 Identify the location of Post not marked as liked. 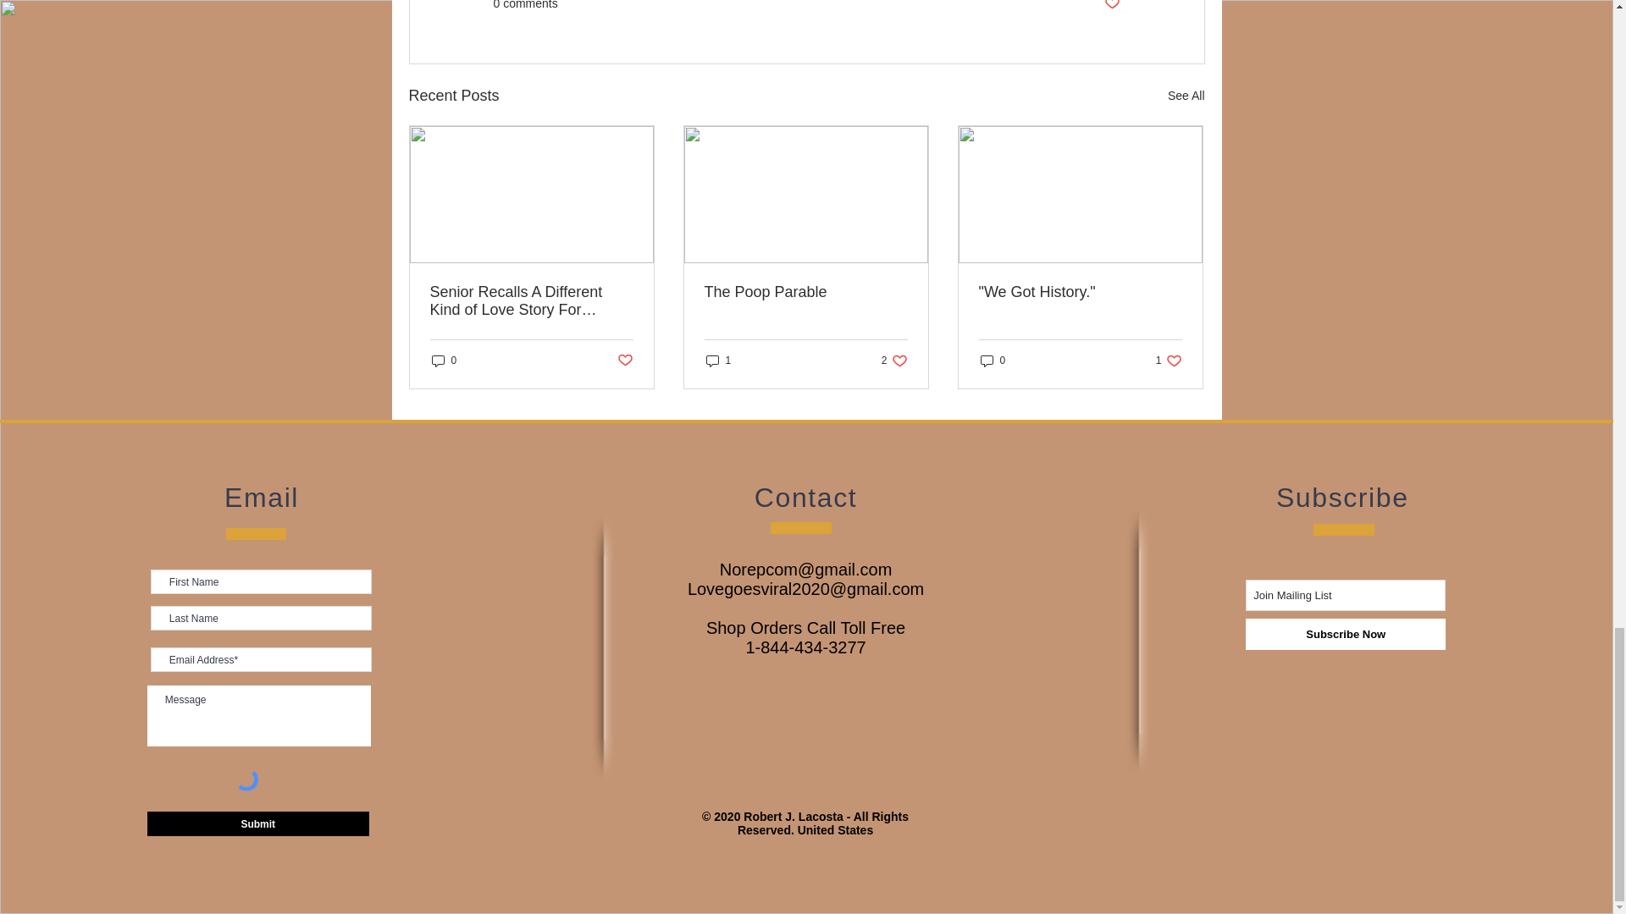
(1111, 7).